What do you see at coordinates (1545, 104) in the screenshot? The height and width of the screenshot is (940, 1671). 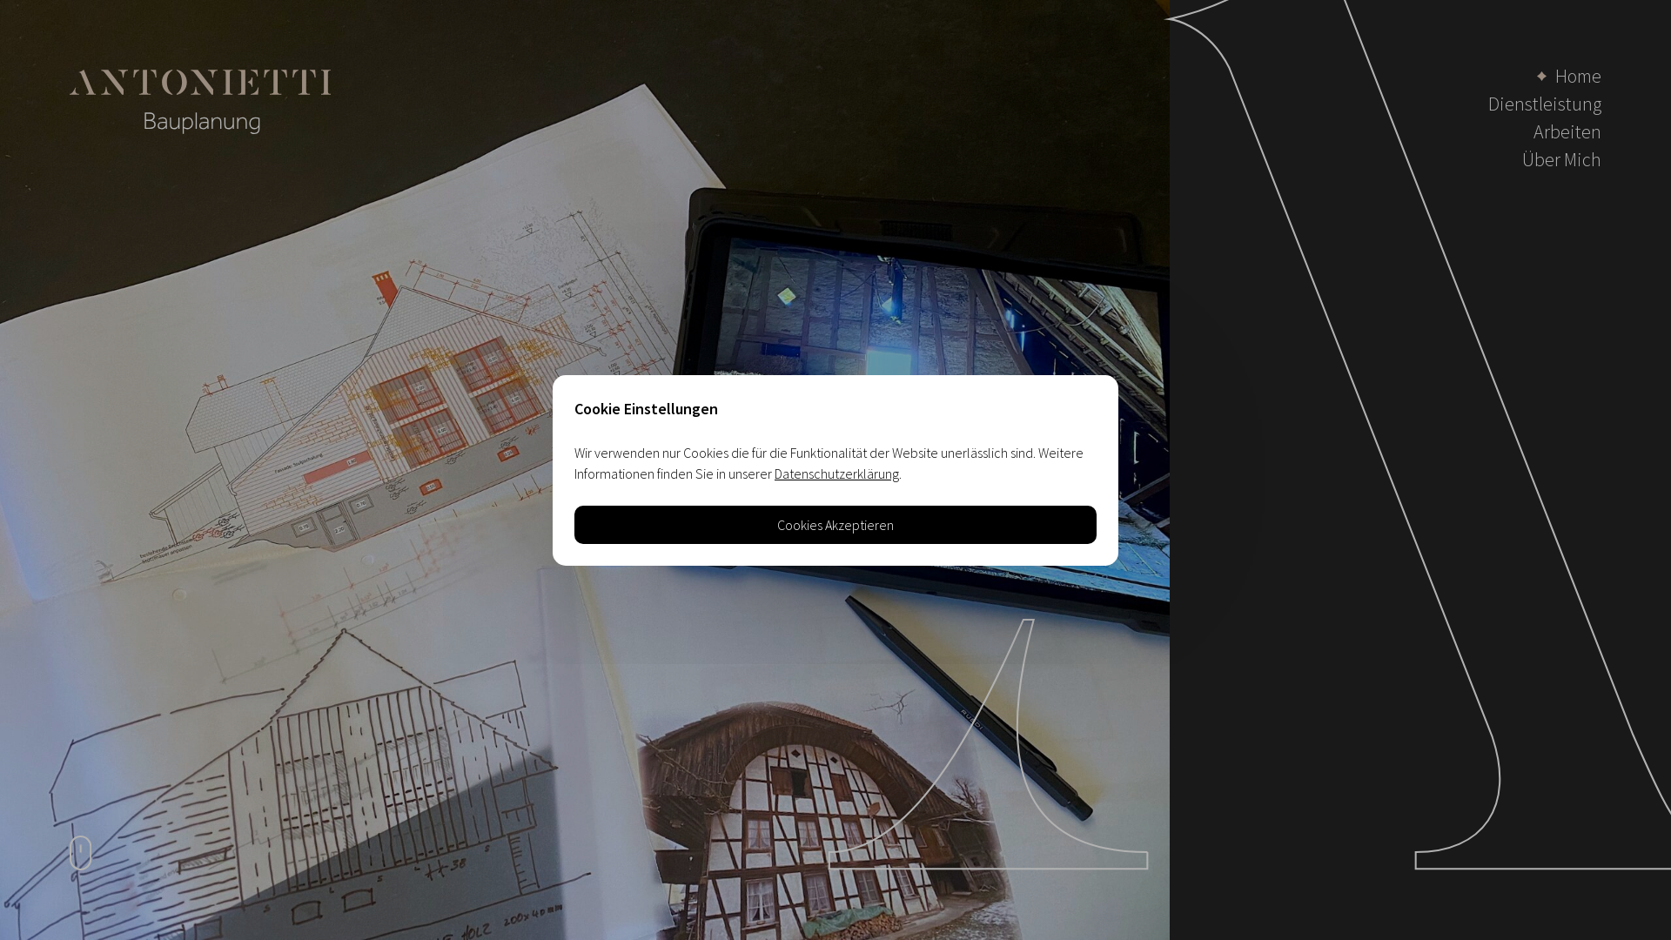 I see `Dienstleistung` at bounding box center [1545, 104].